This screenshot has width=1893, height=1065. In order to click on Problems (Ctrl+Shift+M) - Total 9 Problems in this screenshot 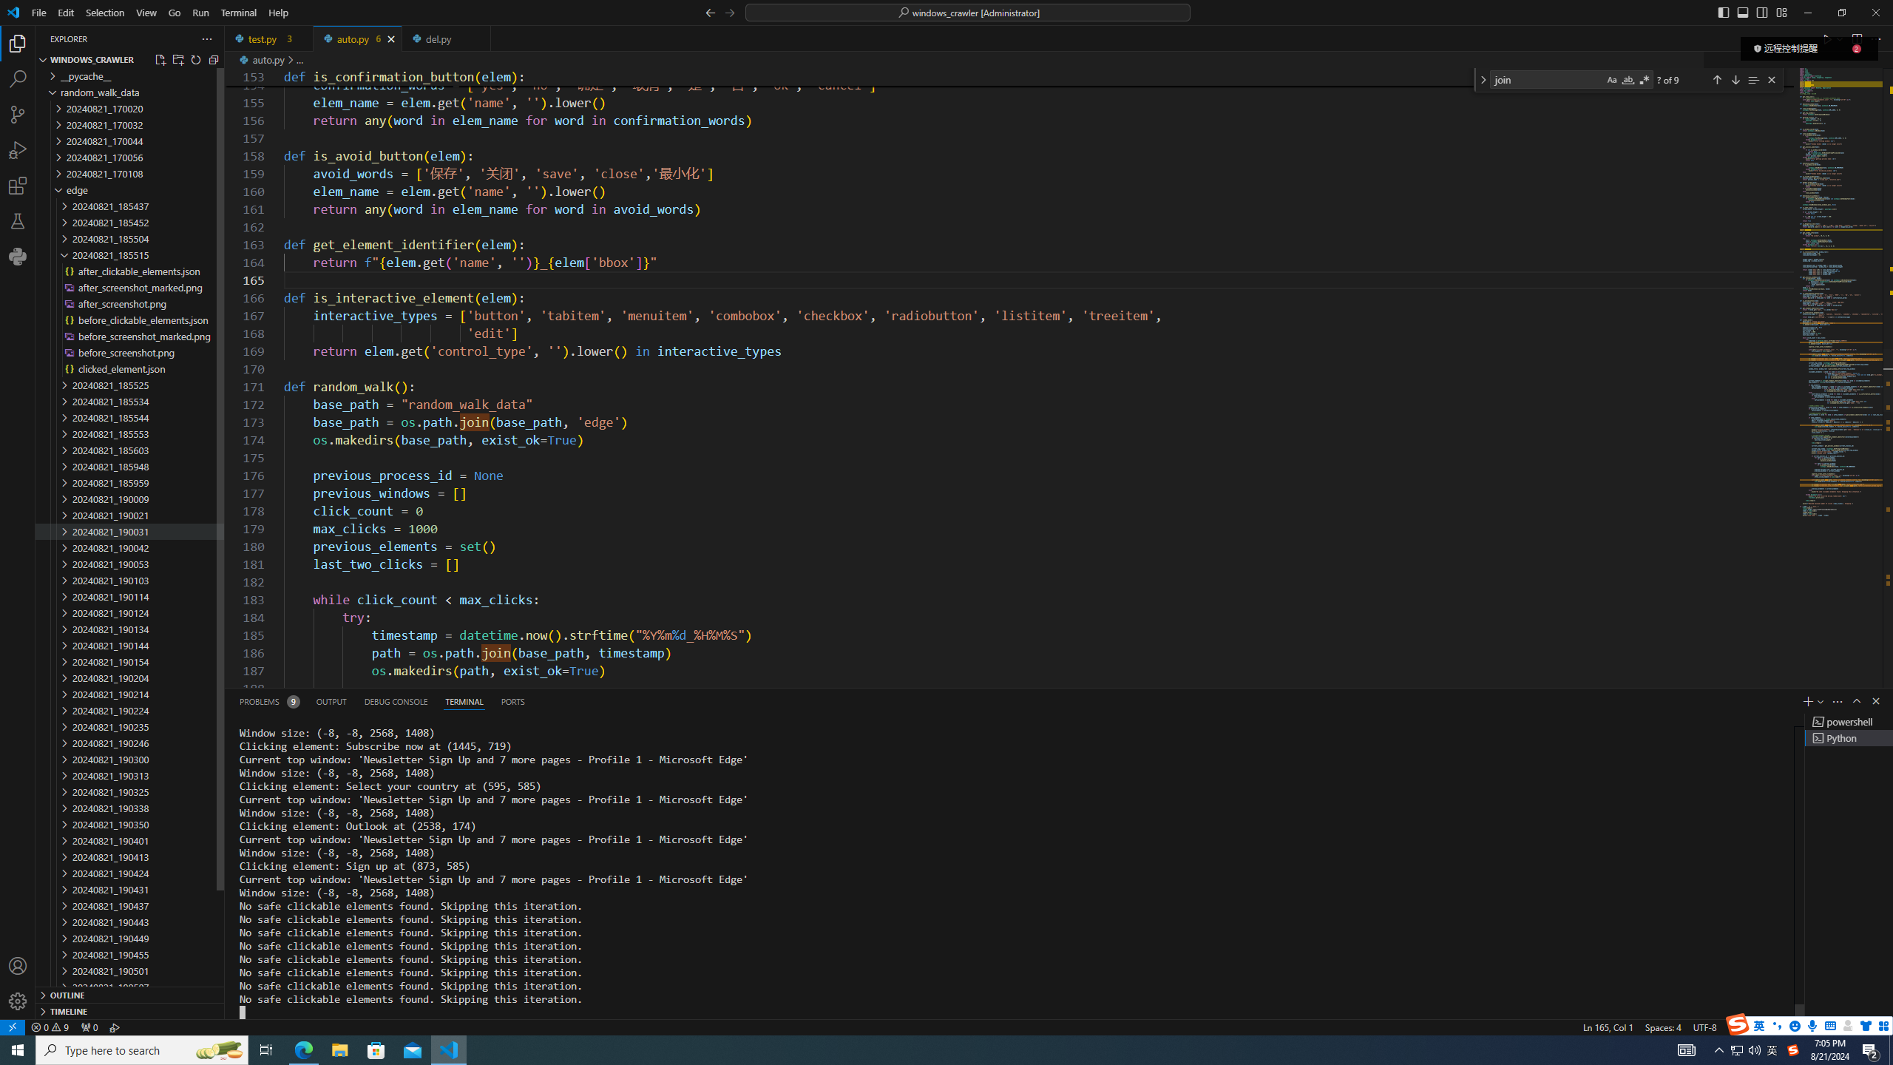, I will do `click(268, 701)`.